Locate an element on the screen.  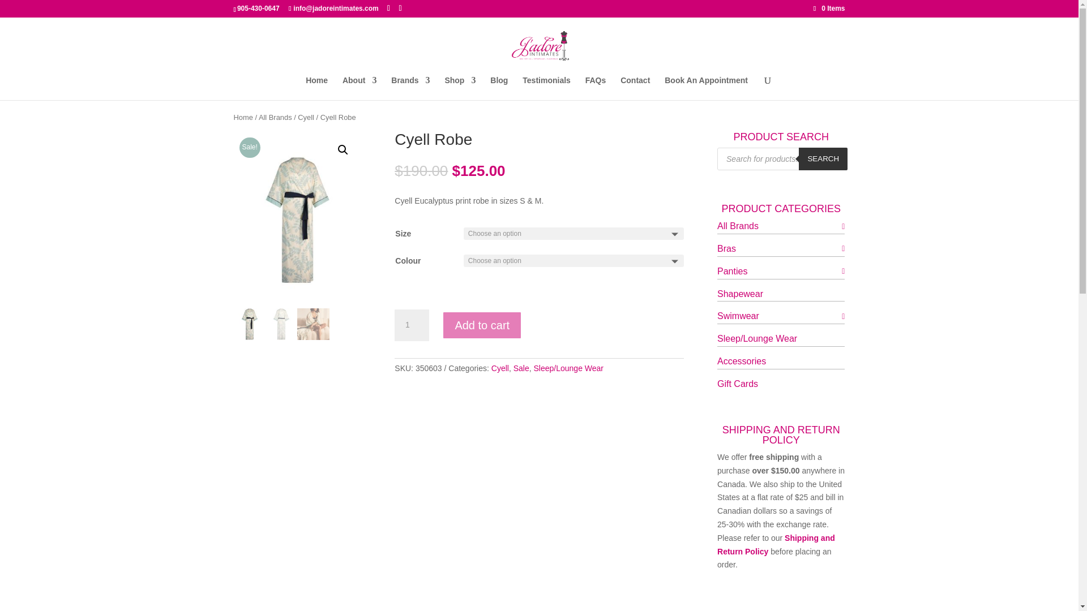
1 is located at coordinates (411, 325).